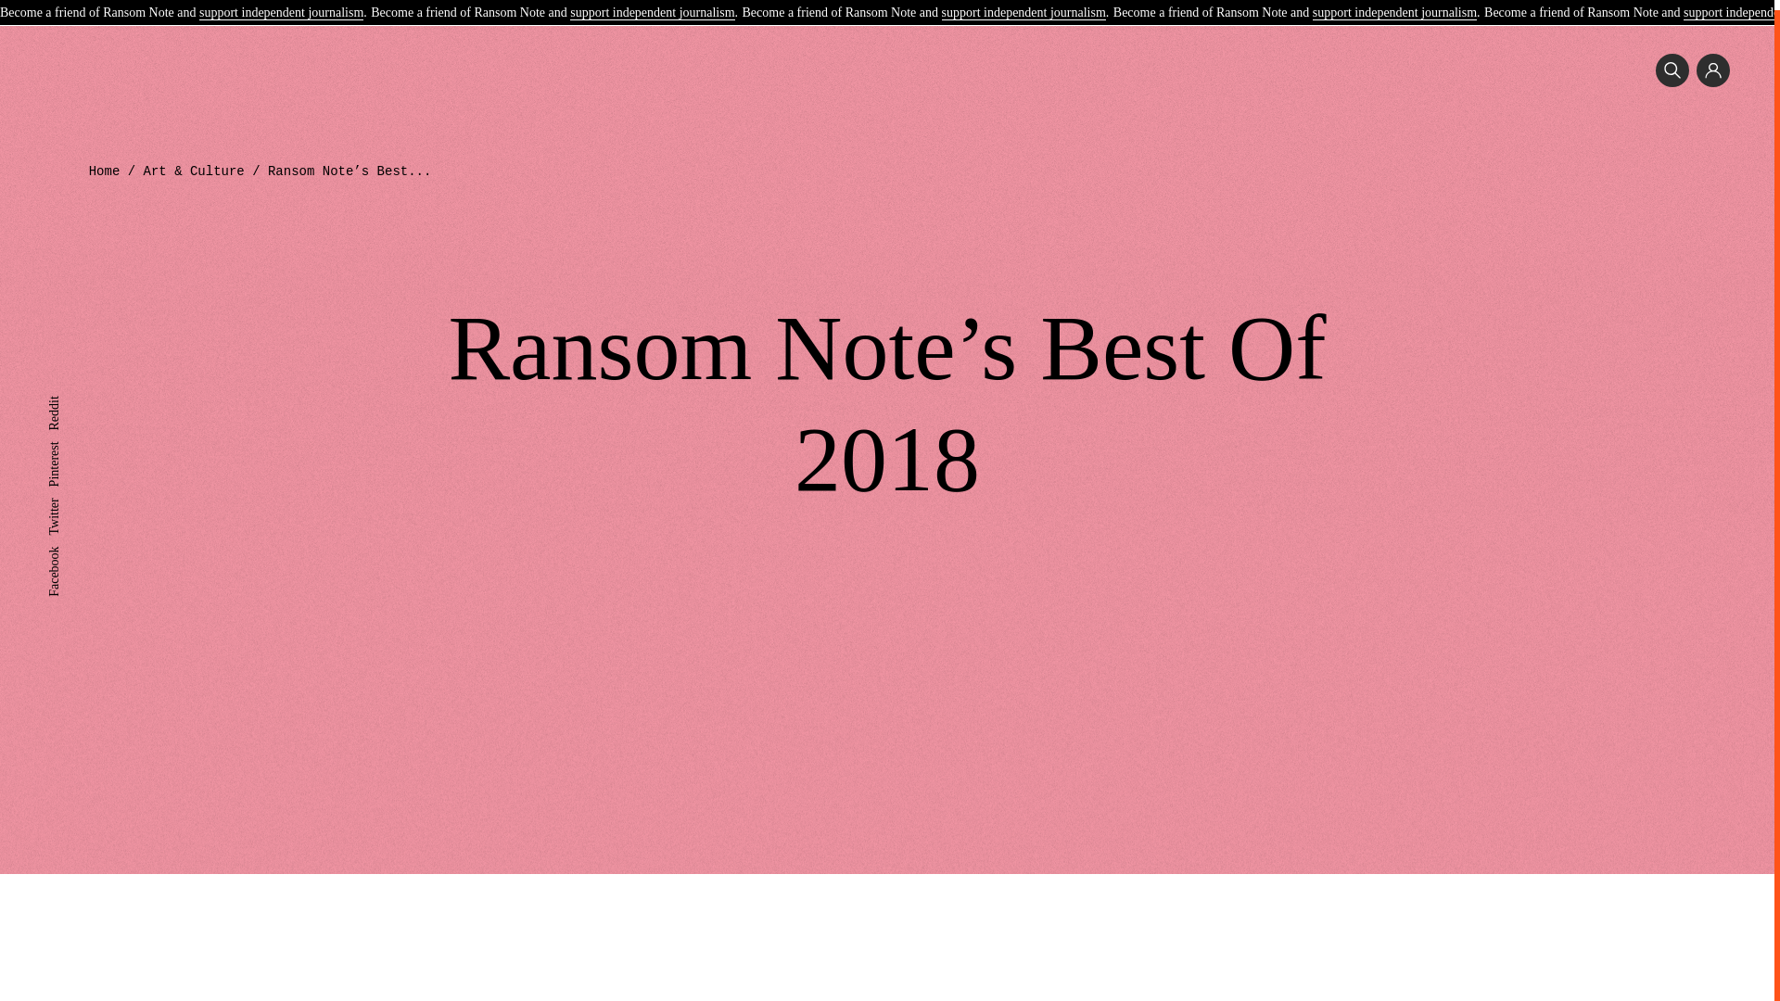 This screenshot has height=1001, width=1780. I want to click on Twitter, so click(65, 495).